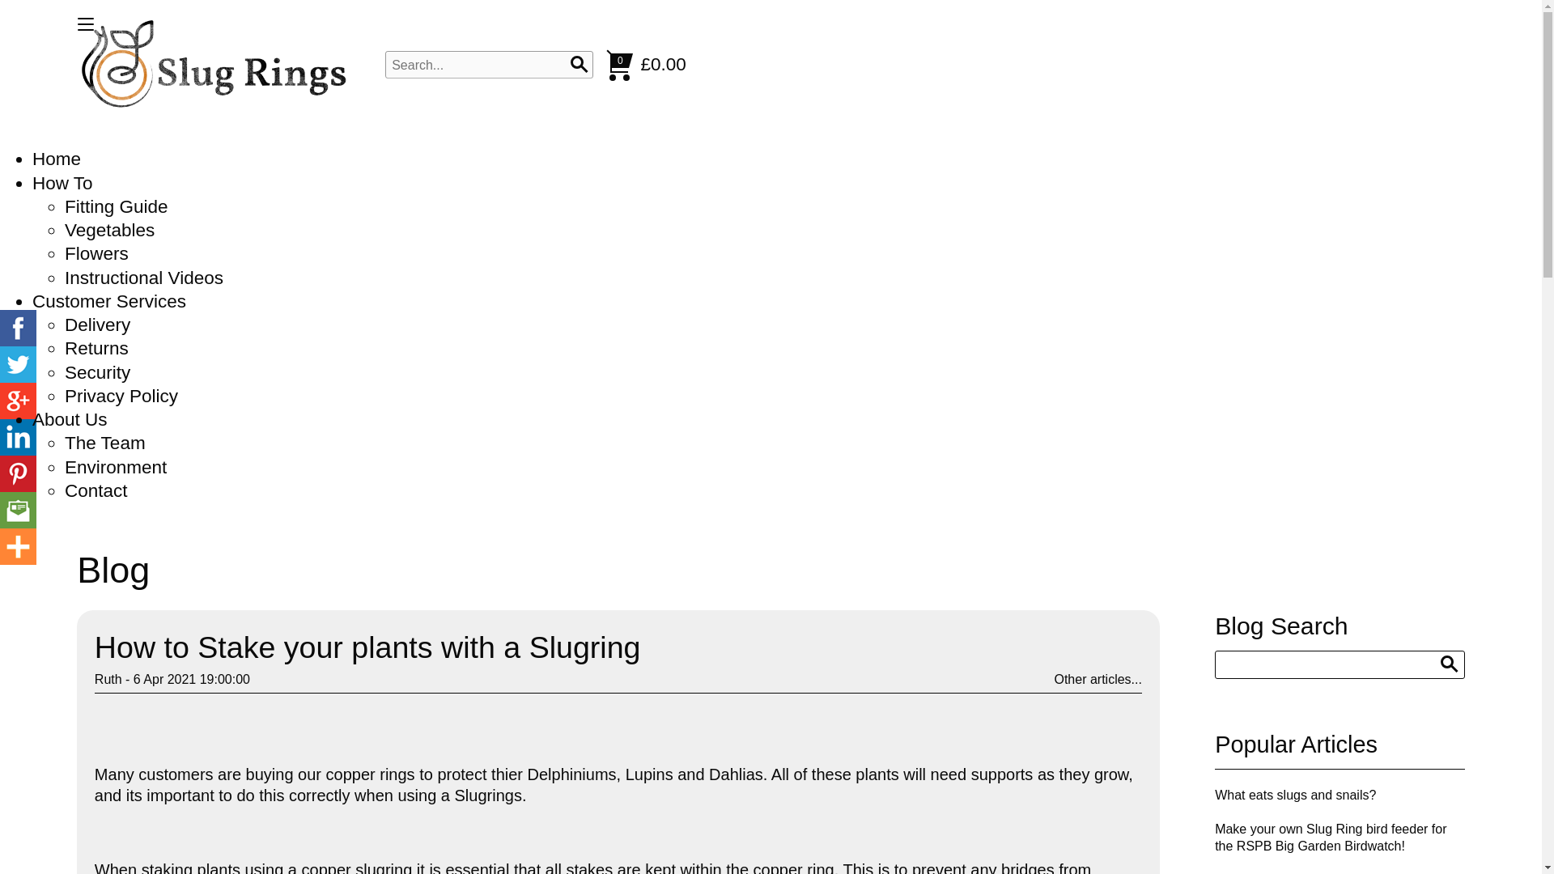 This screenshot has width=1554, height=874. I want to click on Security, so click(97, 372).